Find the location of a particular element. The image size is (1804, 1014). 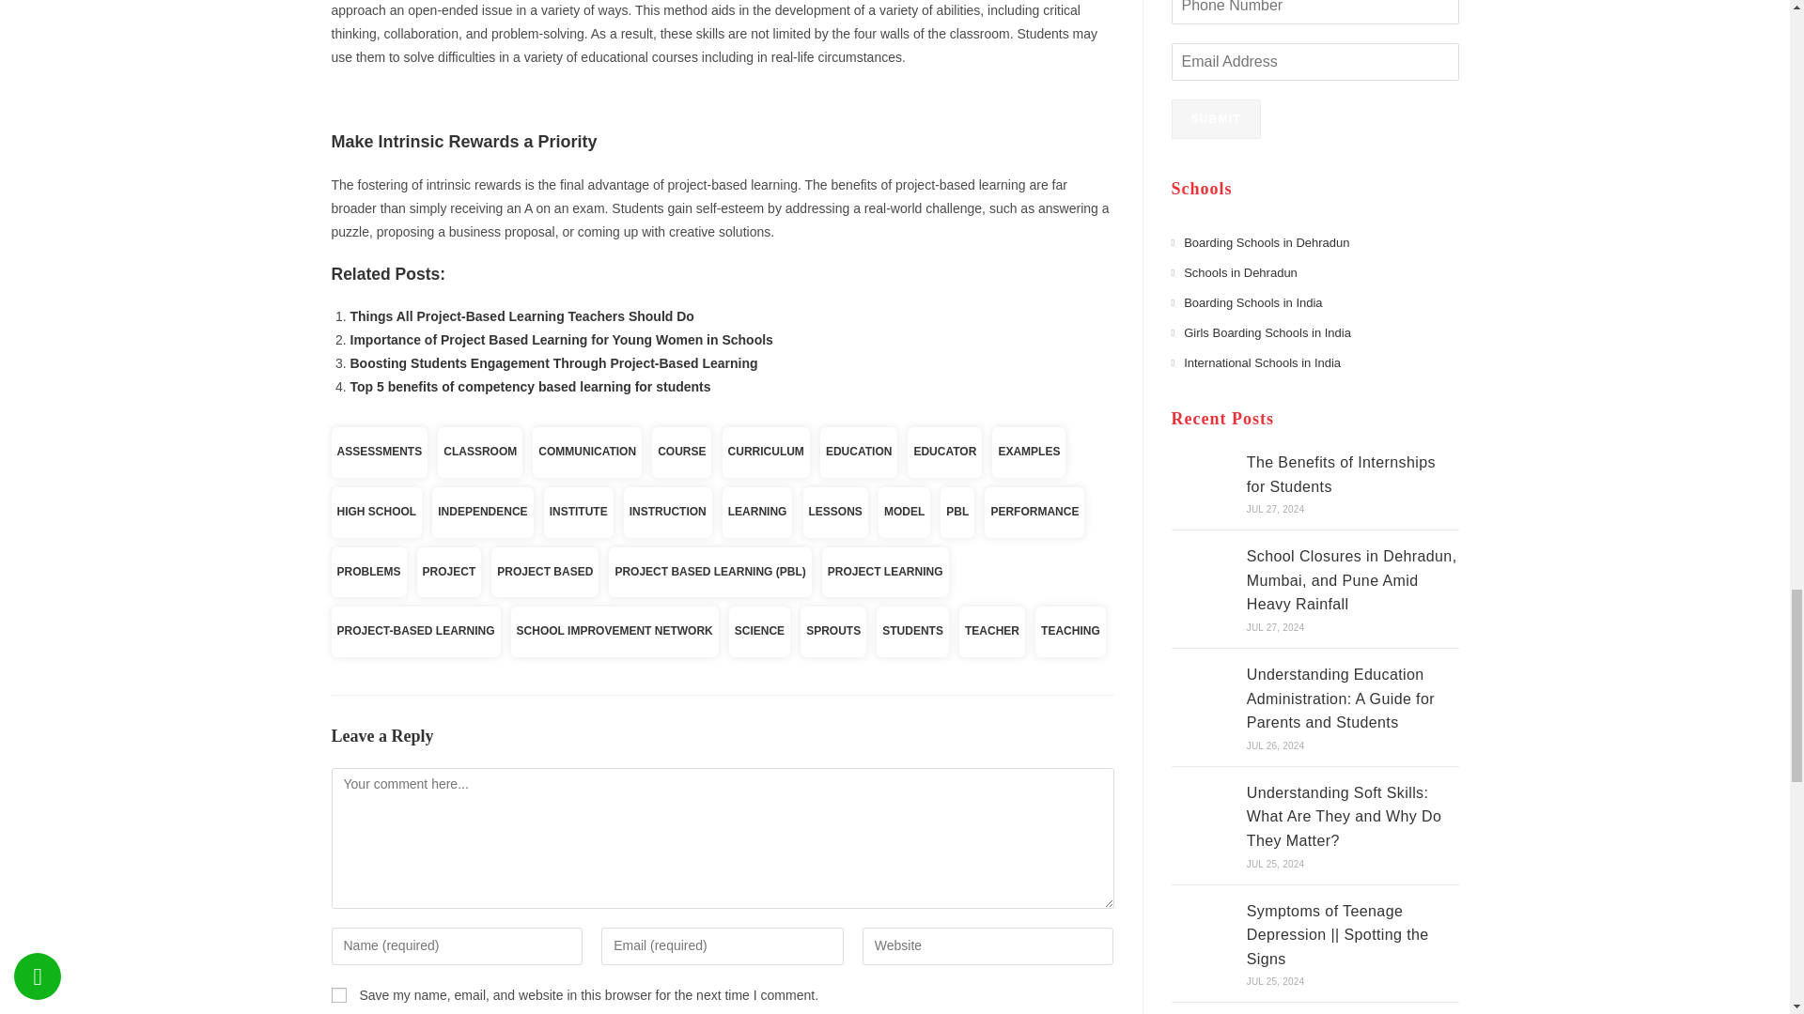

INDEPENDENCE is located at coordinates (482, 513).